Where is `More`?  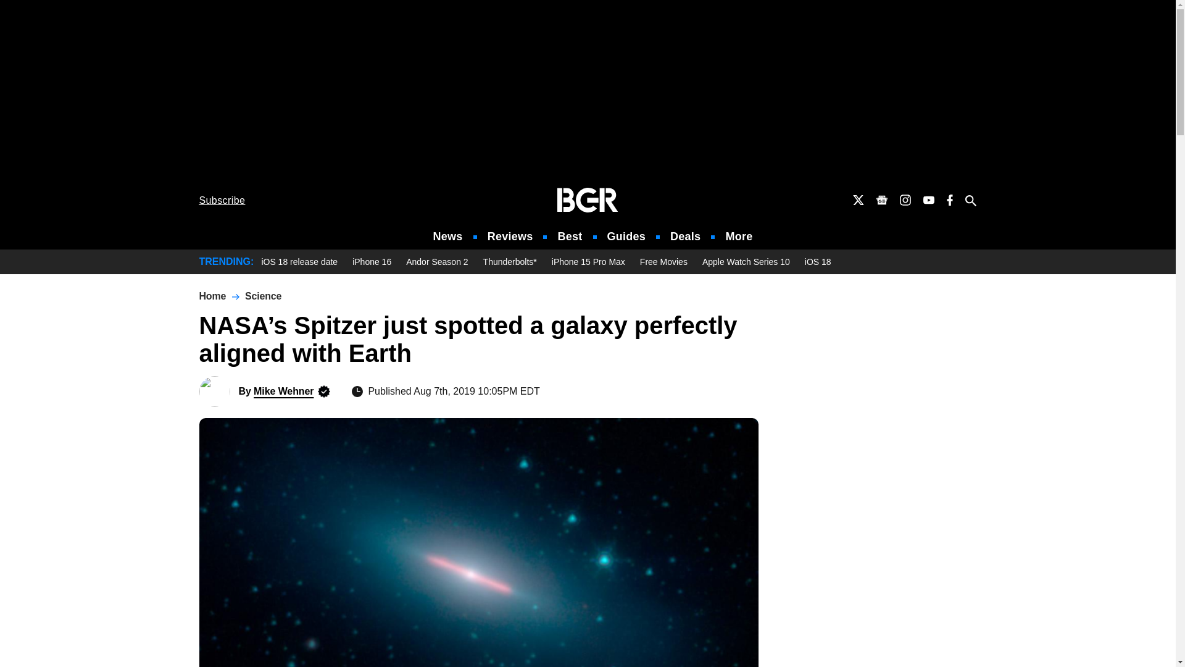 More is located at coordinates (739, 237).